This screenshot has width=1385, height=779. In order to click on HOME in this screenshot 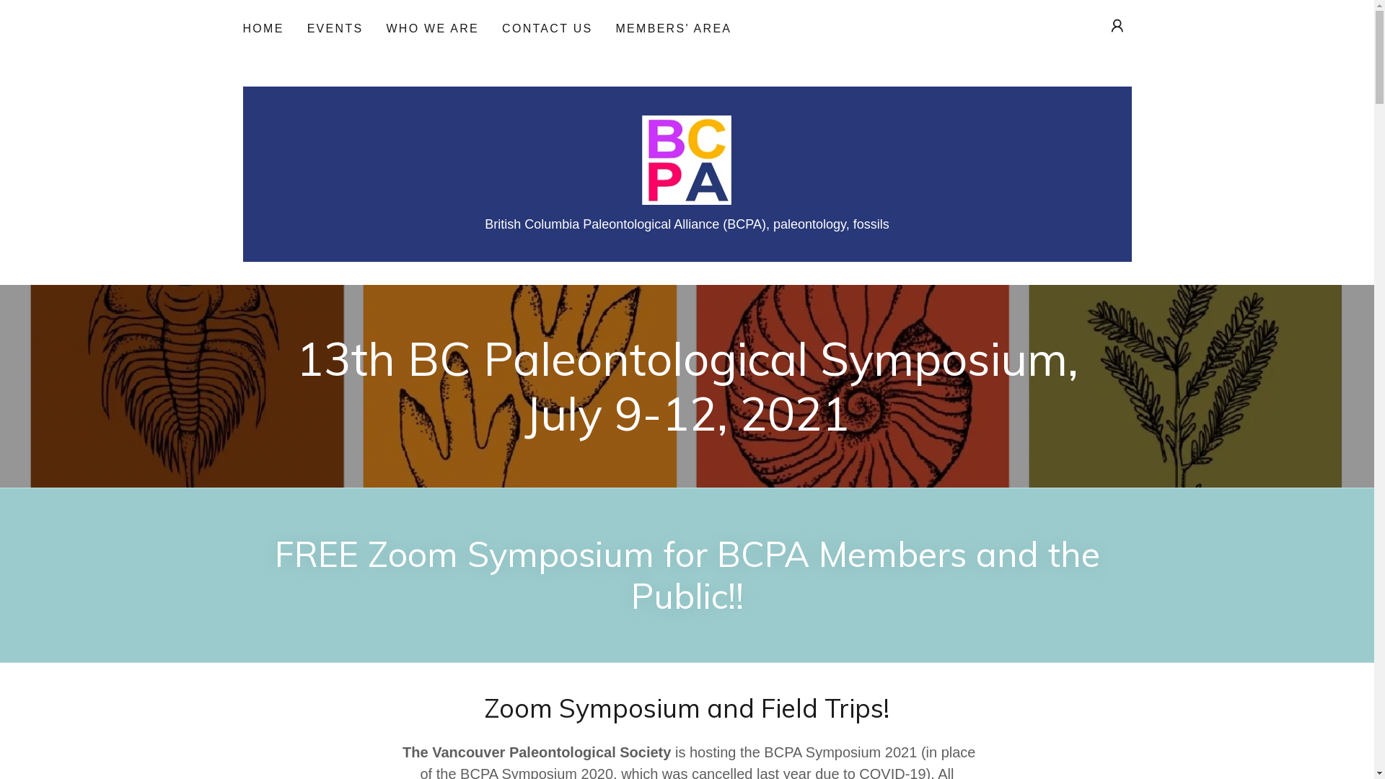, I will do `click(263, 29)`.